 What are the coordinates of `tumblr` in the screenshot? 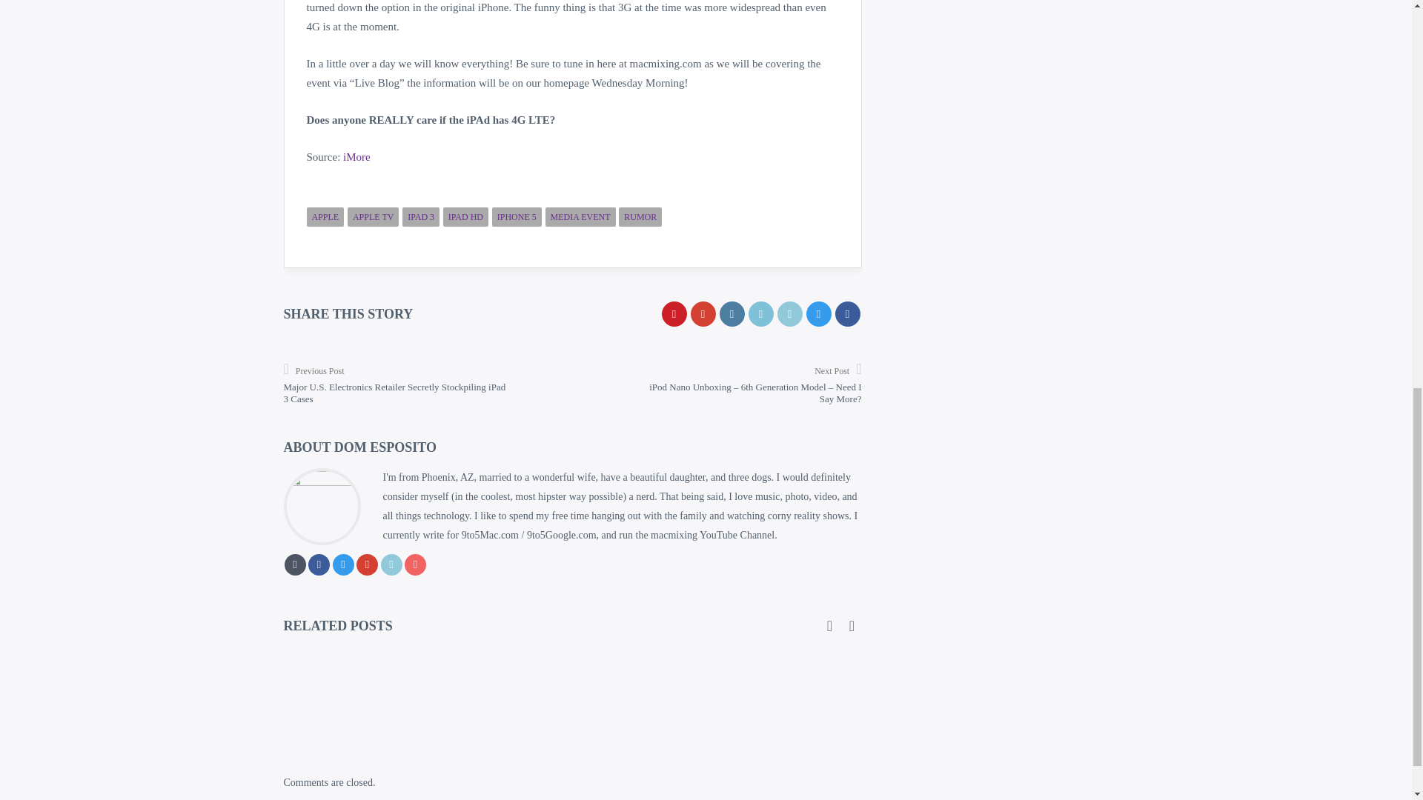 It's located at (731, 314).